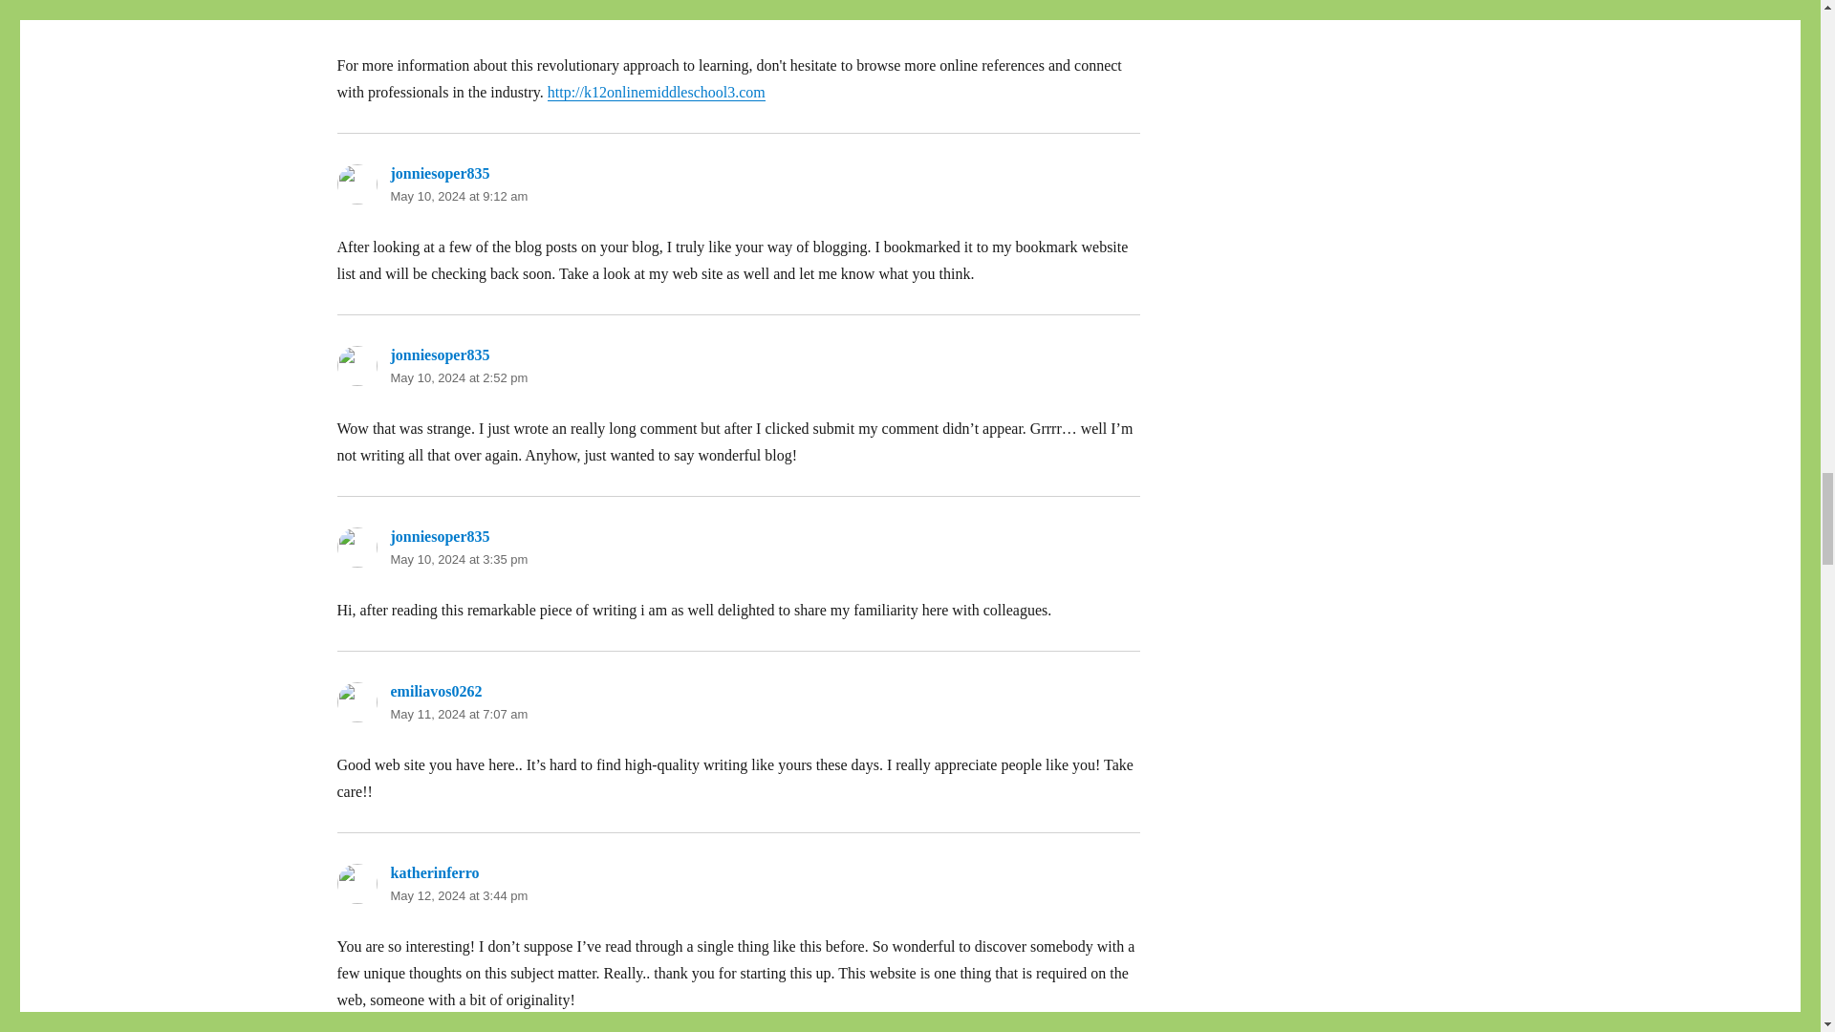 The image size is (1835, 1032). Describe the element at coordinates (434, 873) in the screenshot. I see `katherinferro` at that location.